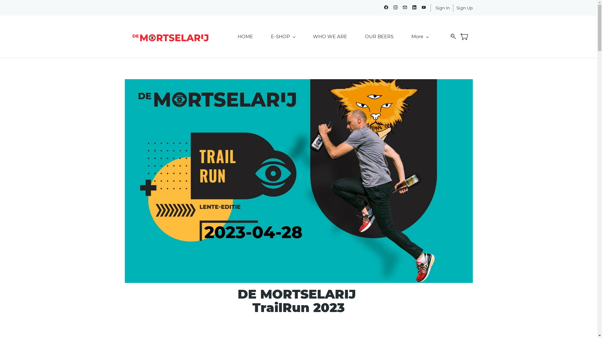  Describe the element at coordinates (420, 36) in the screenshot. I see `More` at that location.